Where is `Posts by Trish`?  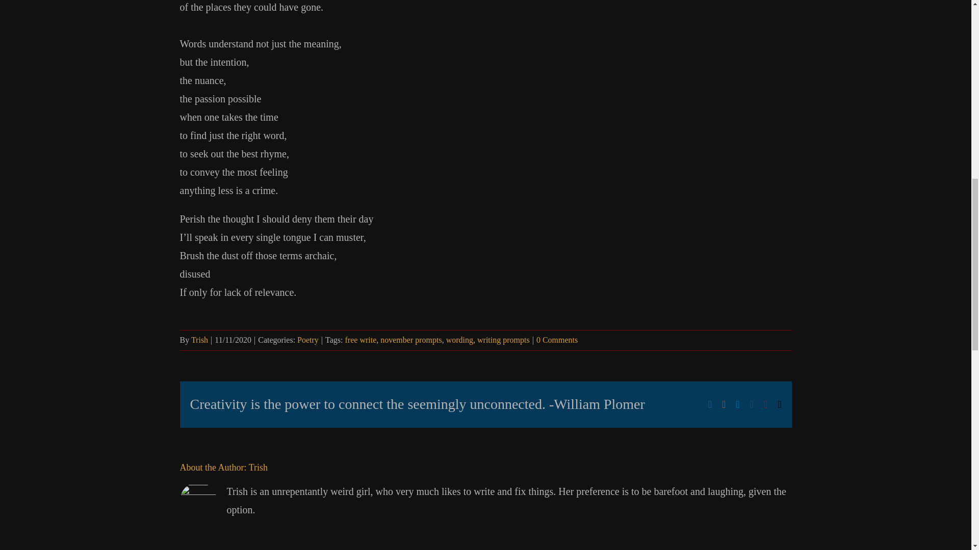
Posts by Trish is located at coordinates (199, 340).